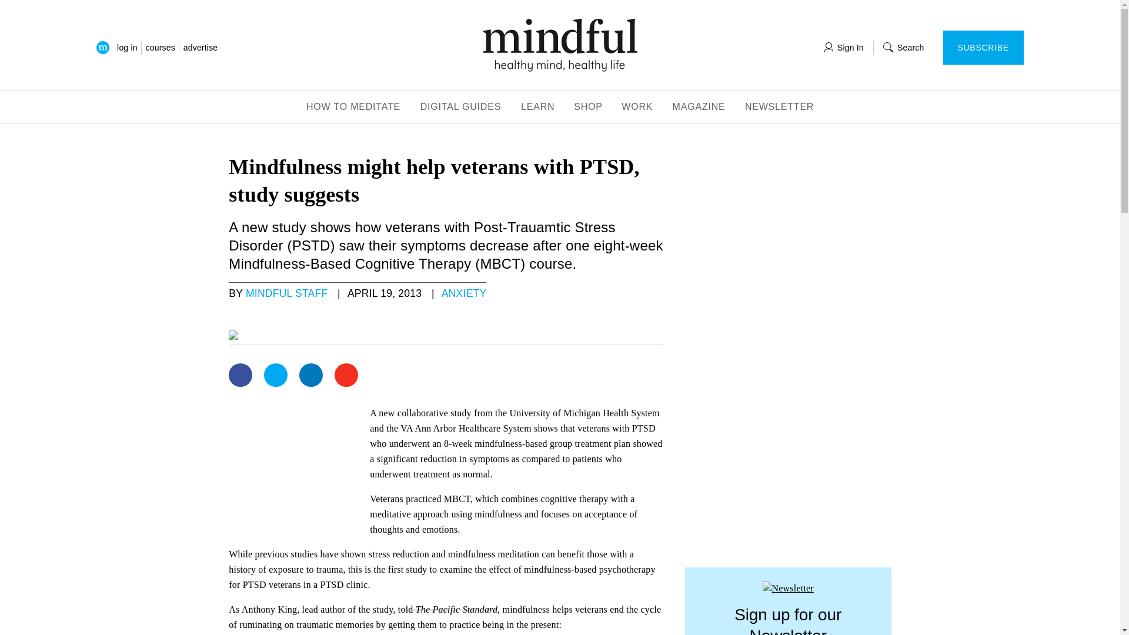  Describe the element at coordinates (700, 108) in the screenshot. I see `MAGAZINE` at that location.